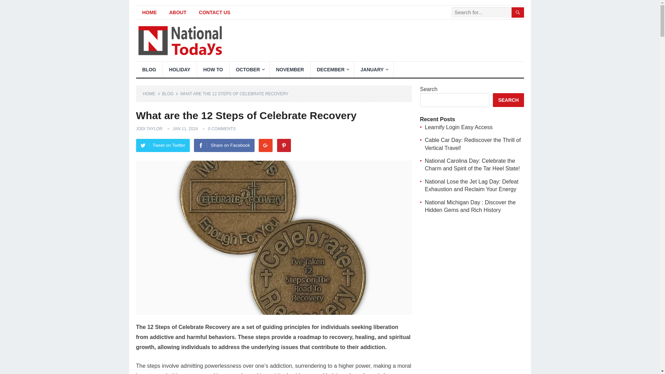 The width and height of the screenshot is (665, 374). What do you see at coordinates (249, 69) in the screenshot?
I see `OCTOBER` at bounding box center [249, 69].